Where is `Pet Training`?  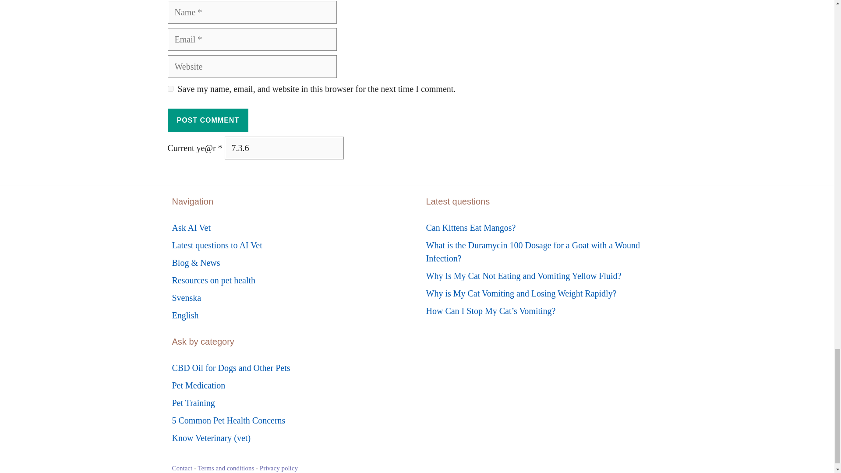
Pet Training is located at coordinates (193, 403).